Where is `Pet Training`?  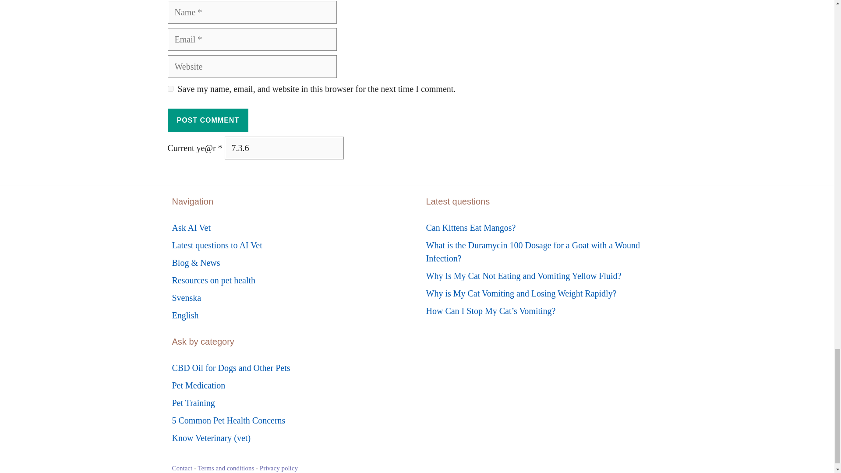
Pet Training is located at coordinates (193, 403).